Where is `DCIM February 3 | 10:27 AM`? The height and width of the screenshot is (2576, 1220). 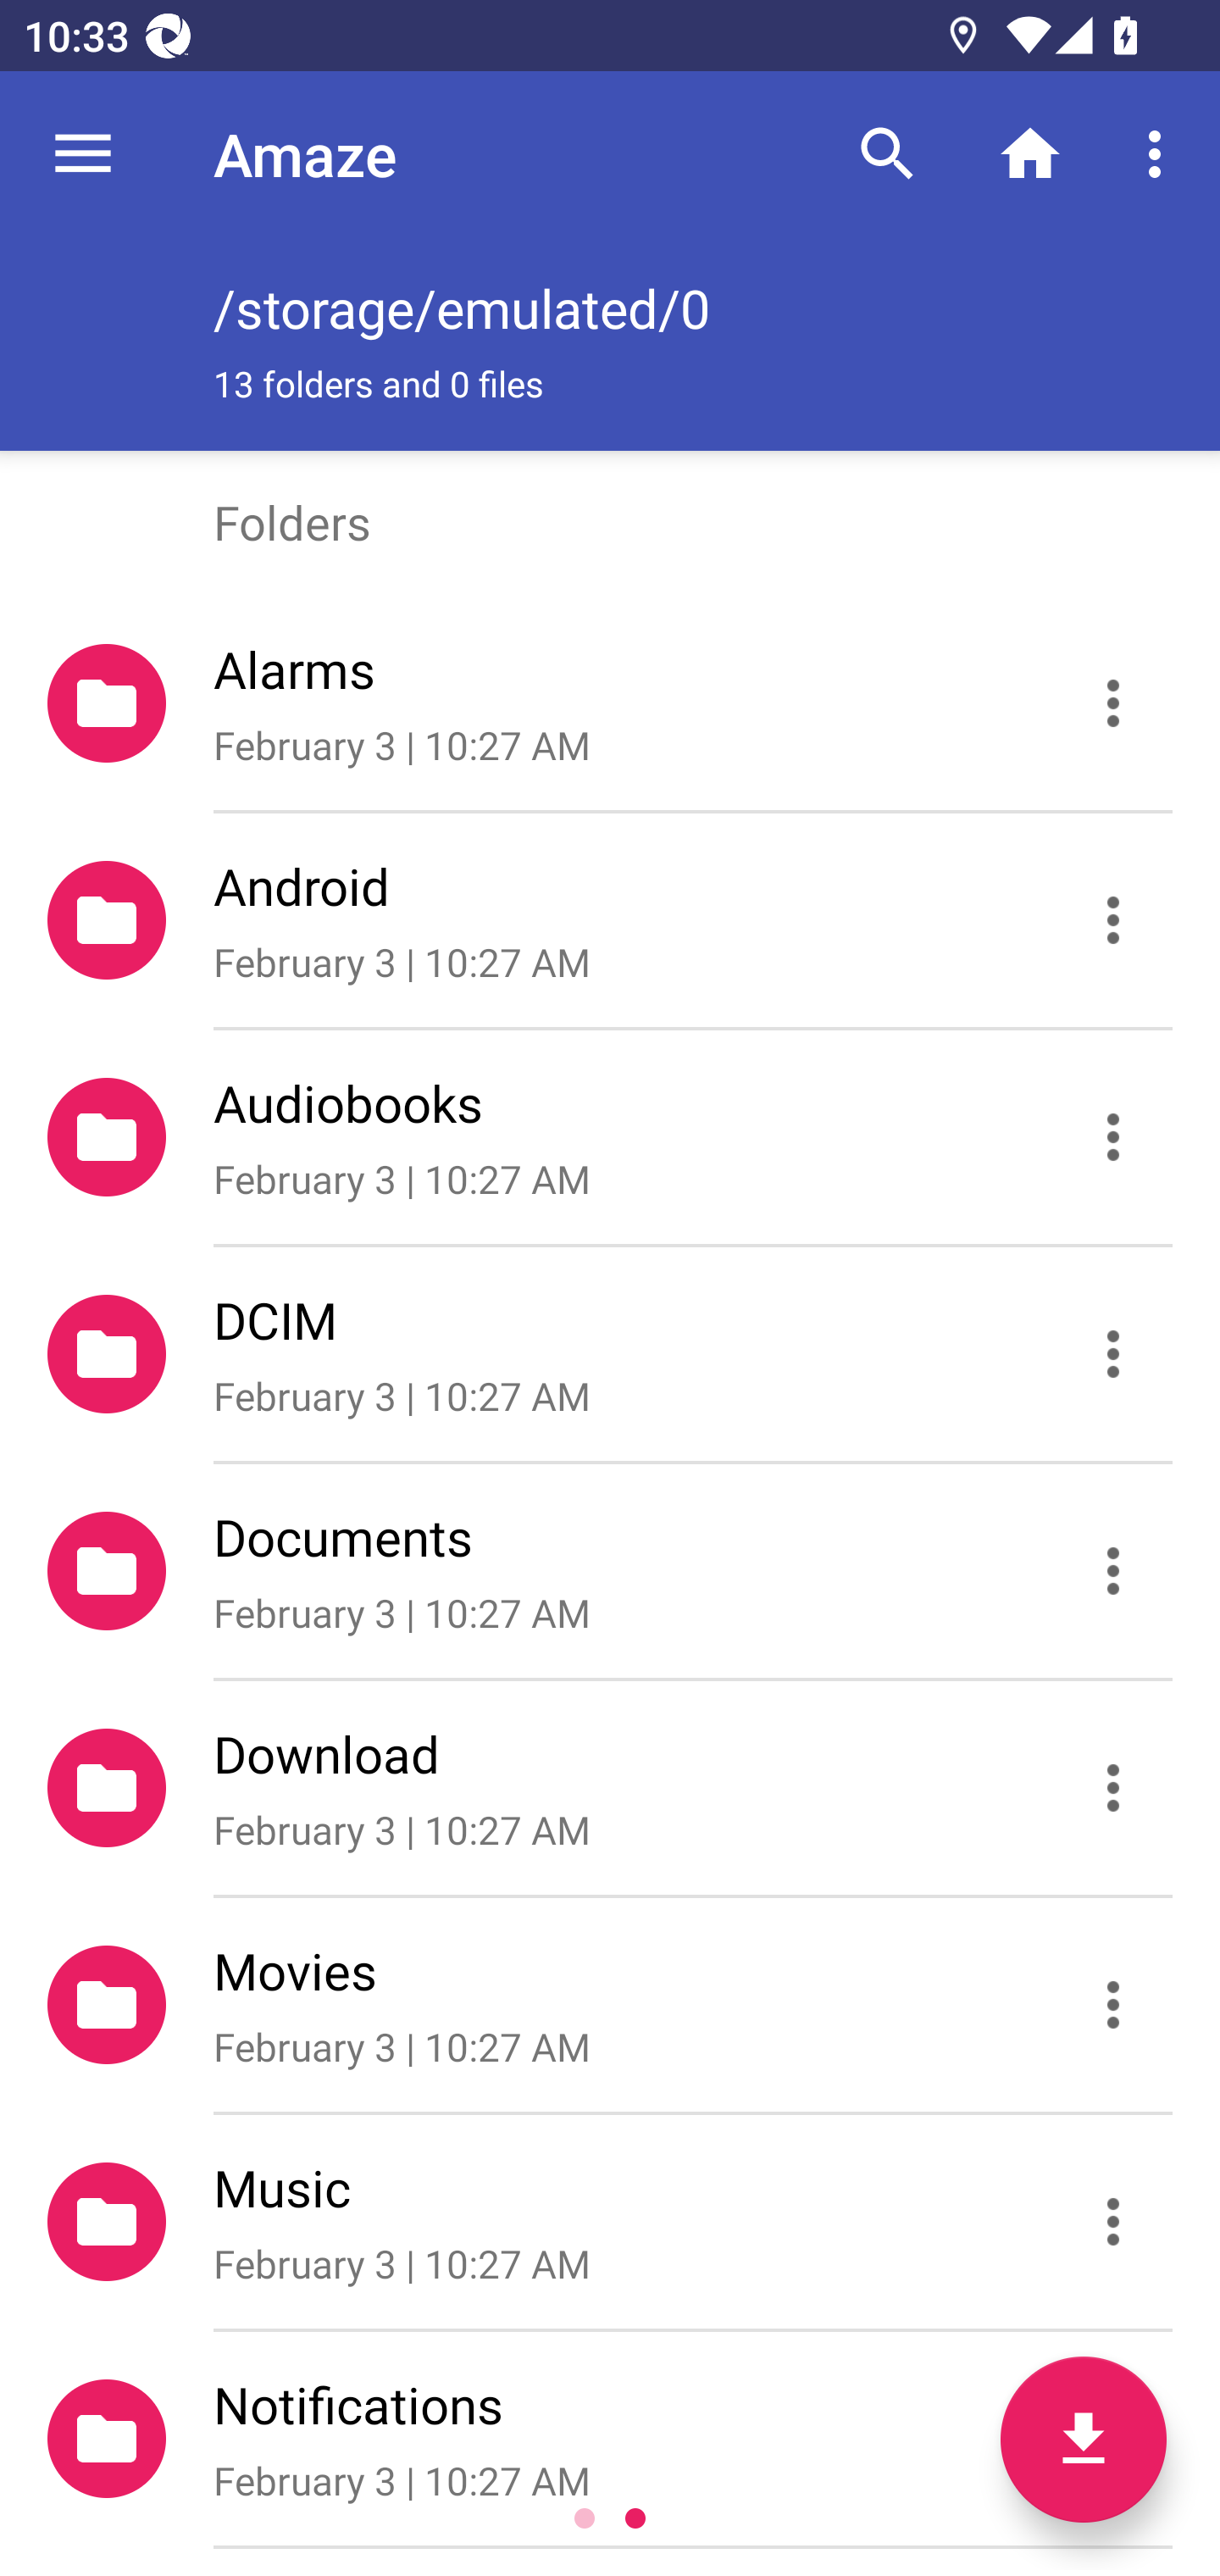 DCIM February 3 | 10:27 AM is located at coordinates (610, 1353).